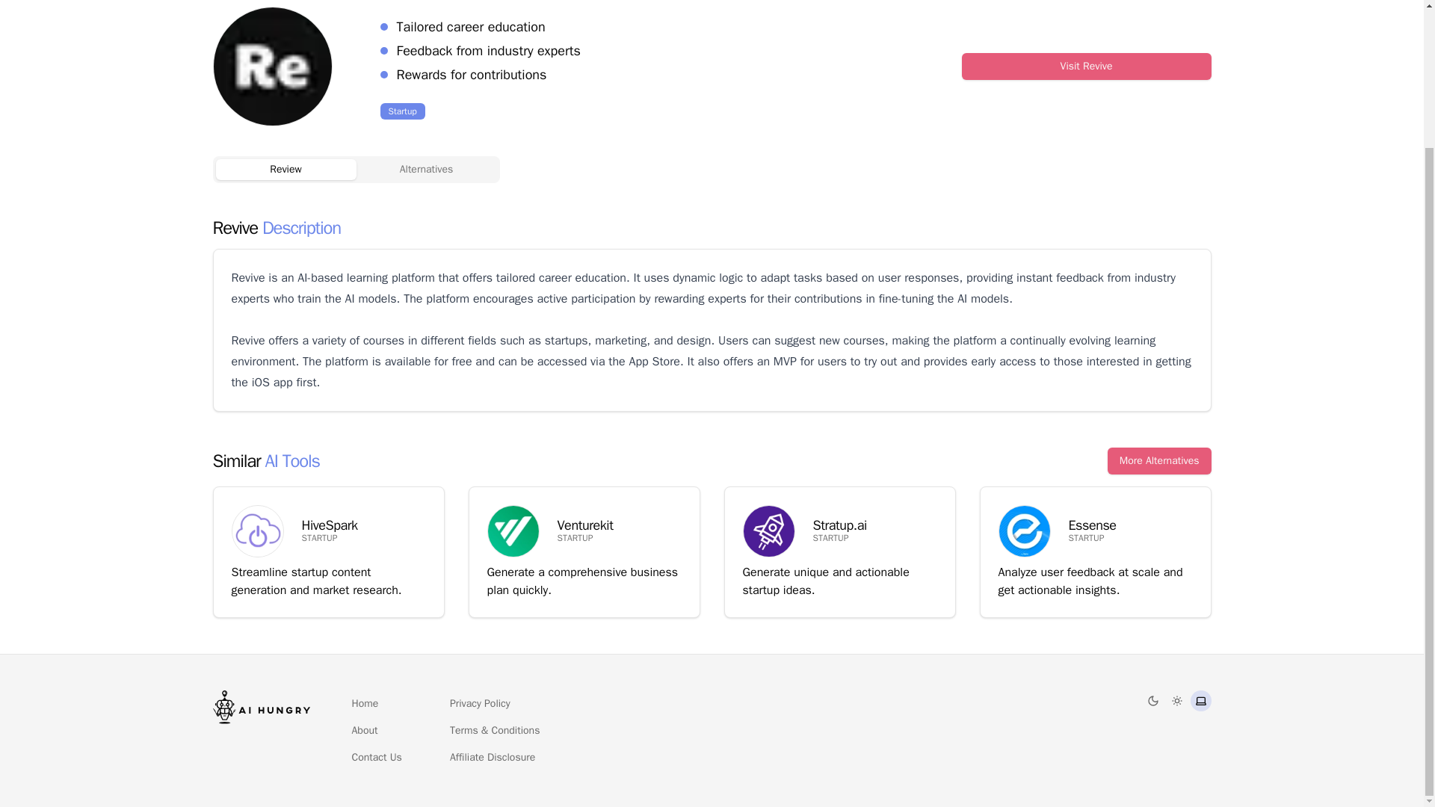  Describe the element at coordinates (1200, 701) in the screenshot. I see `system` at that location.